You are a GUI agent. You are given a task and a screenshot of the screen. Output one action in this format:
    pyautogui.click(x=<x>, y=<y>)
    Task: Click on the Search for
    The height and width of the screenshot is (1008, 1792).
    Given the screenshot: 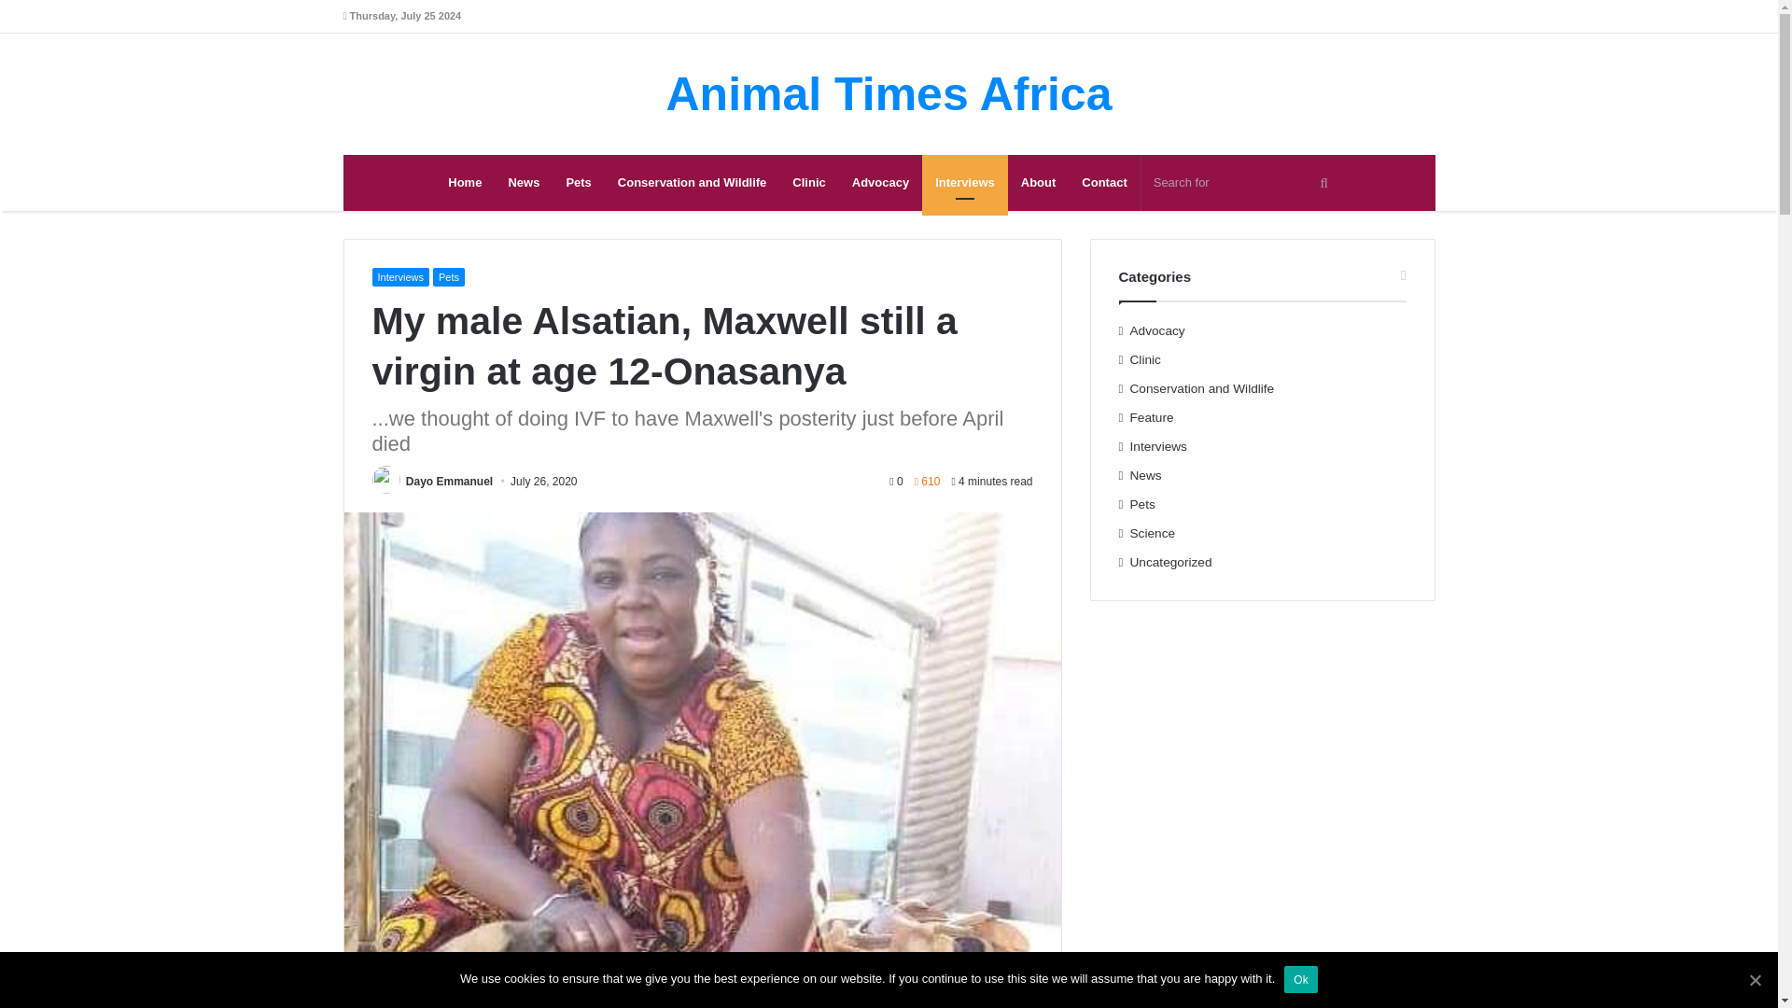 What is the action you would take?
    pyautogui.click(x=1241, y=183)
    